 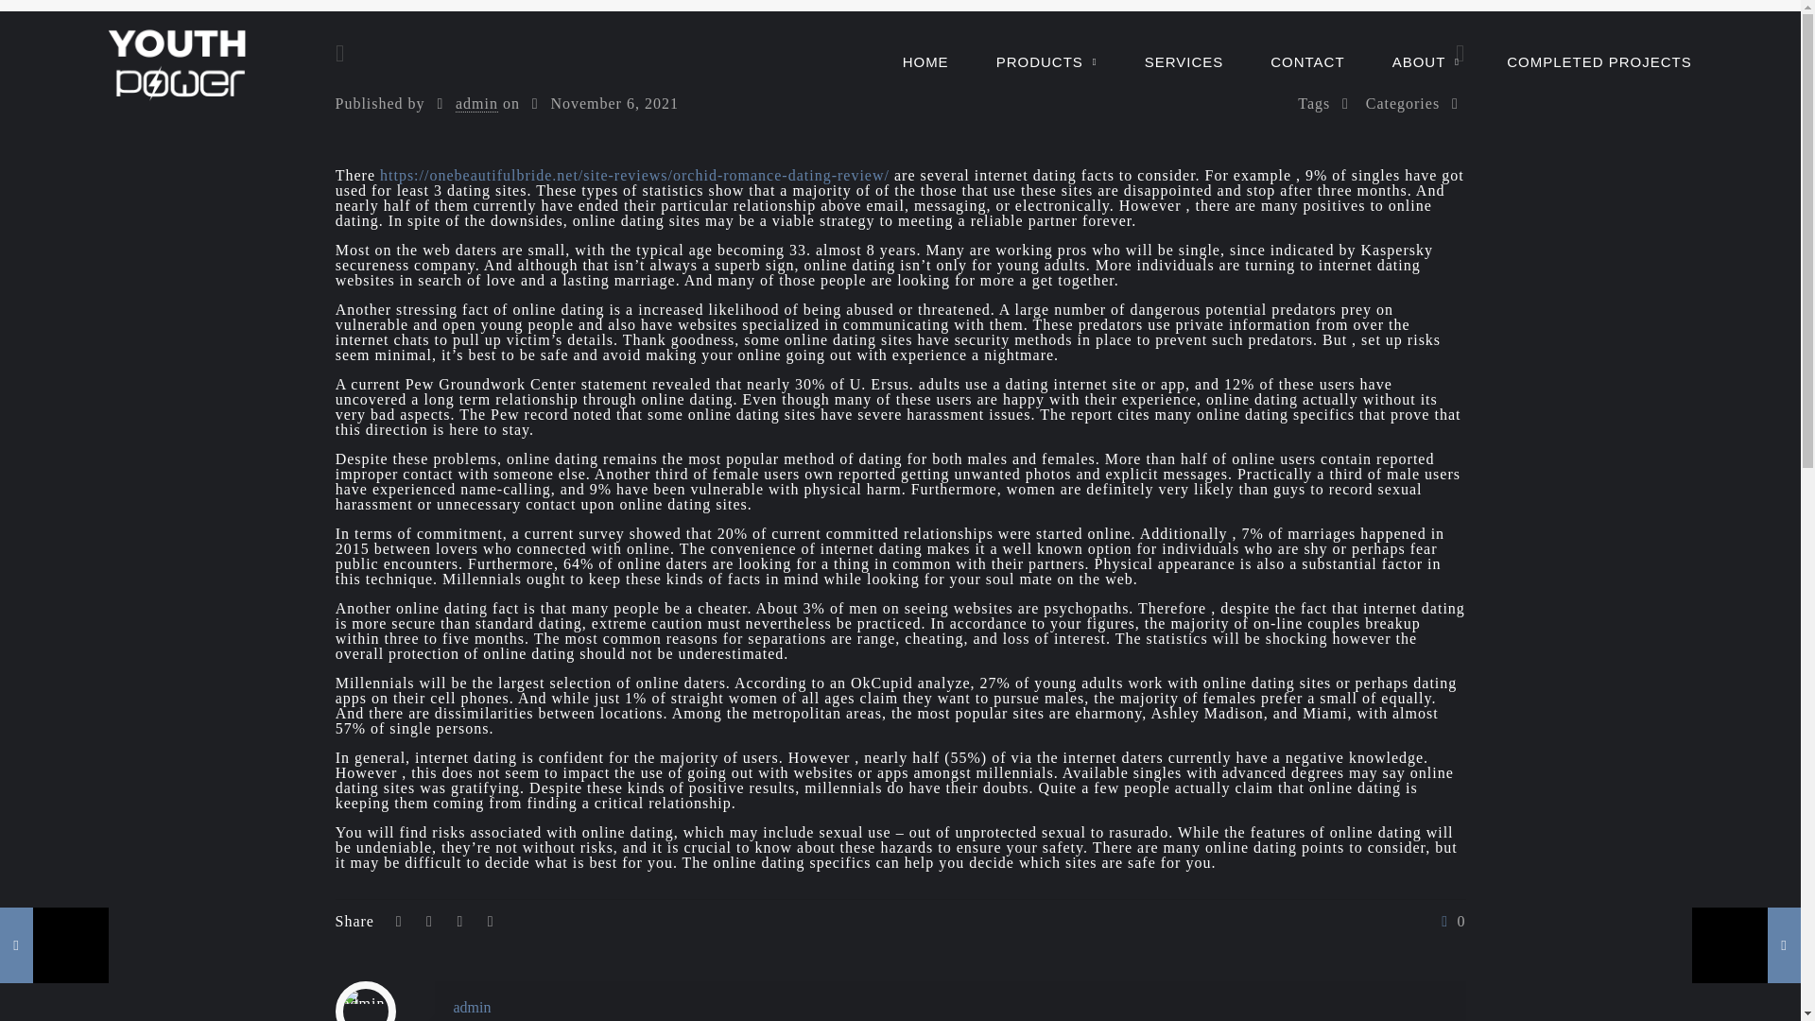 What do you see at coordinates (1047, 62) in the screenshot?
I see `PRODUCTS` at bounding box center [1047, 62].